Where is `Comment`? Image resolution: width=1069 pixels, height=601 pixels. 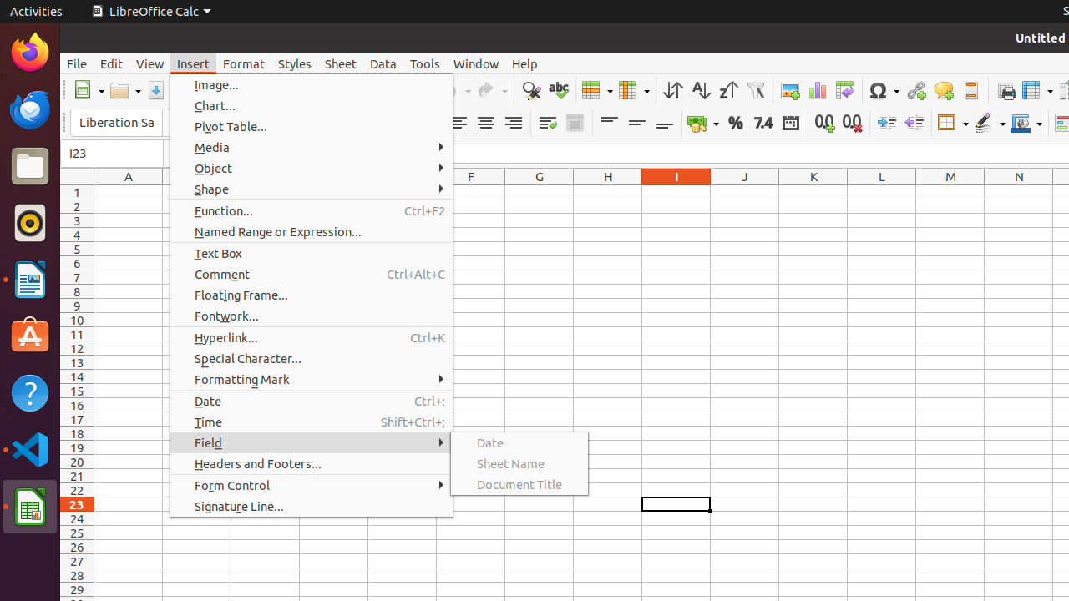 Comment is located at coordinates (944, 90).